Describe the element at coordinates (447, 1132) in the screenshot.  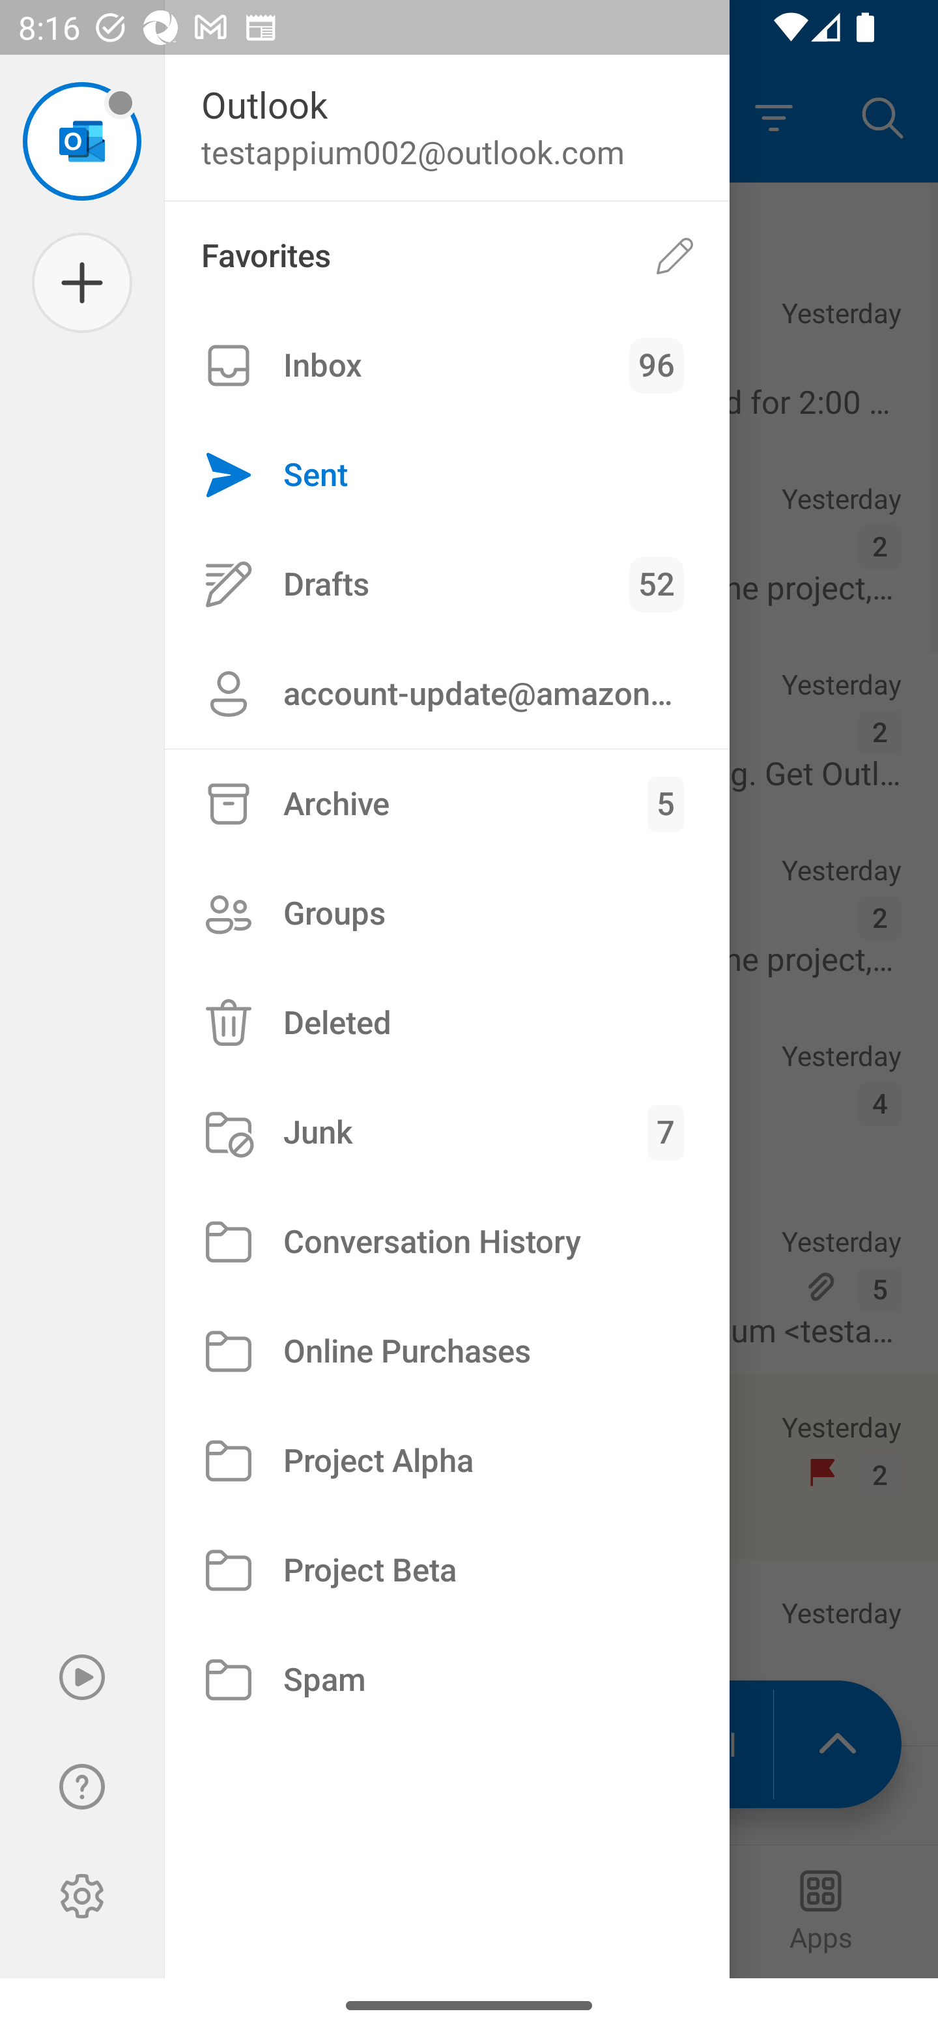
I see `Junk Junk, 5 of 10, level 1, 7 unread emails` at that location.